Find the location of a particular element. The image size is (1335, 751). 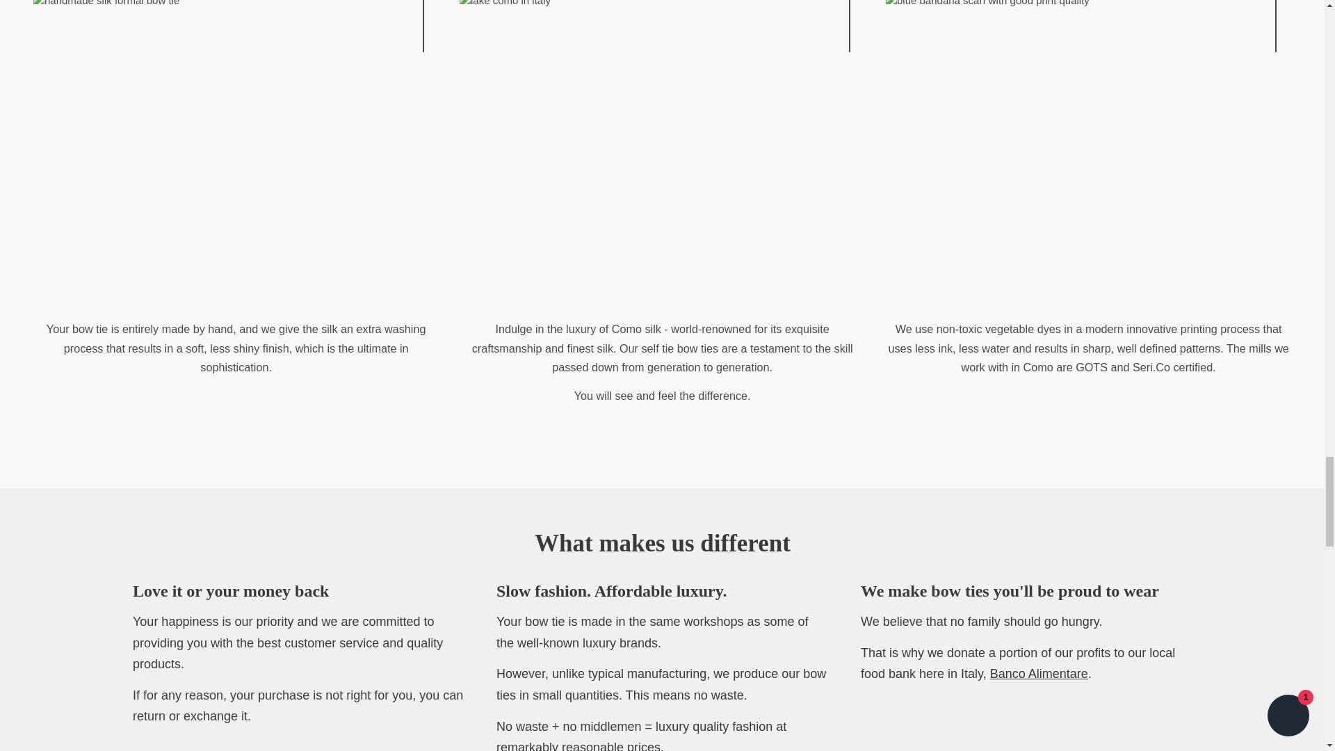

GOTS Certified is located at coordinates (1092, 367).